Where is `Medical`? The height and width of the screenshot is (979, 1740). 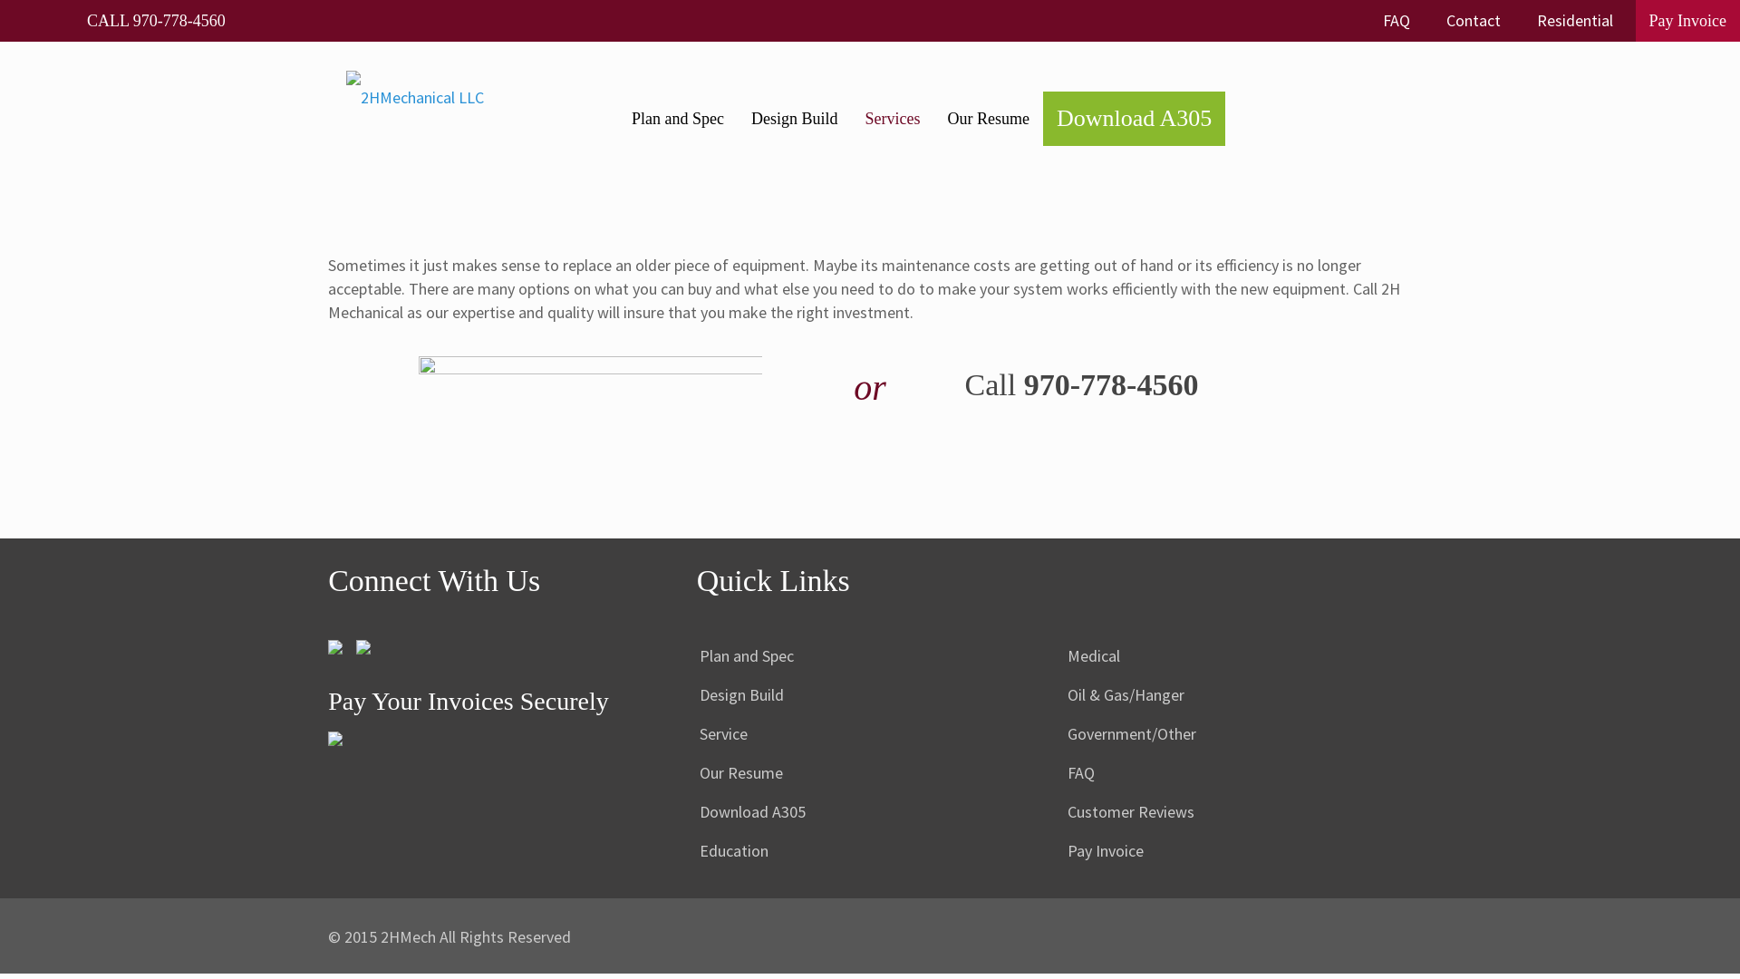 Medical is located at coordinates (1238, 656).